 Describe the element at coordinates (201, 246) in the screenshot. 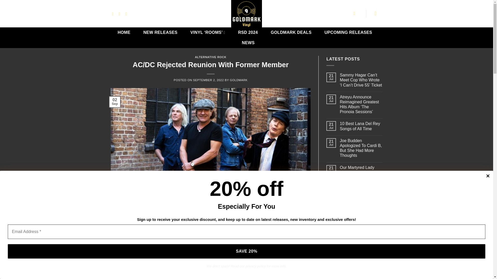

I see `acdcoutside2014` at that location.